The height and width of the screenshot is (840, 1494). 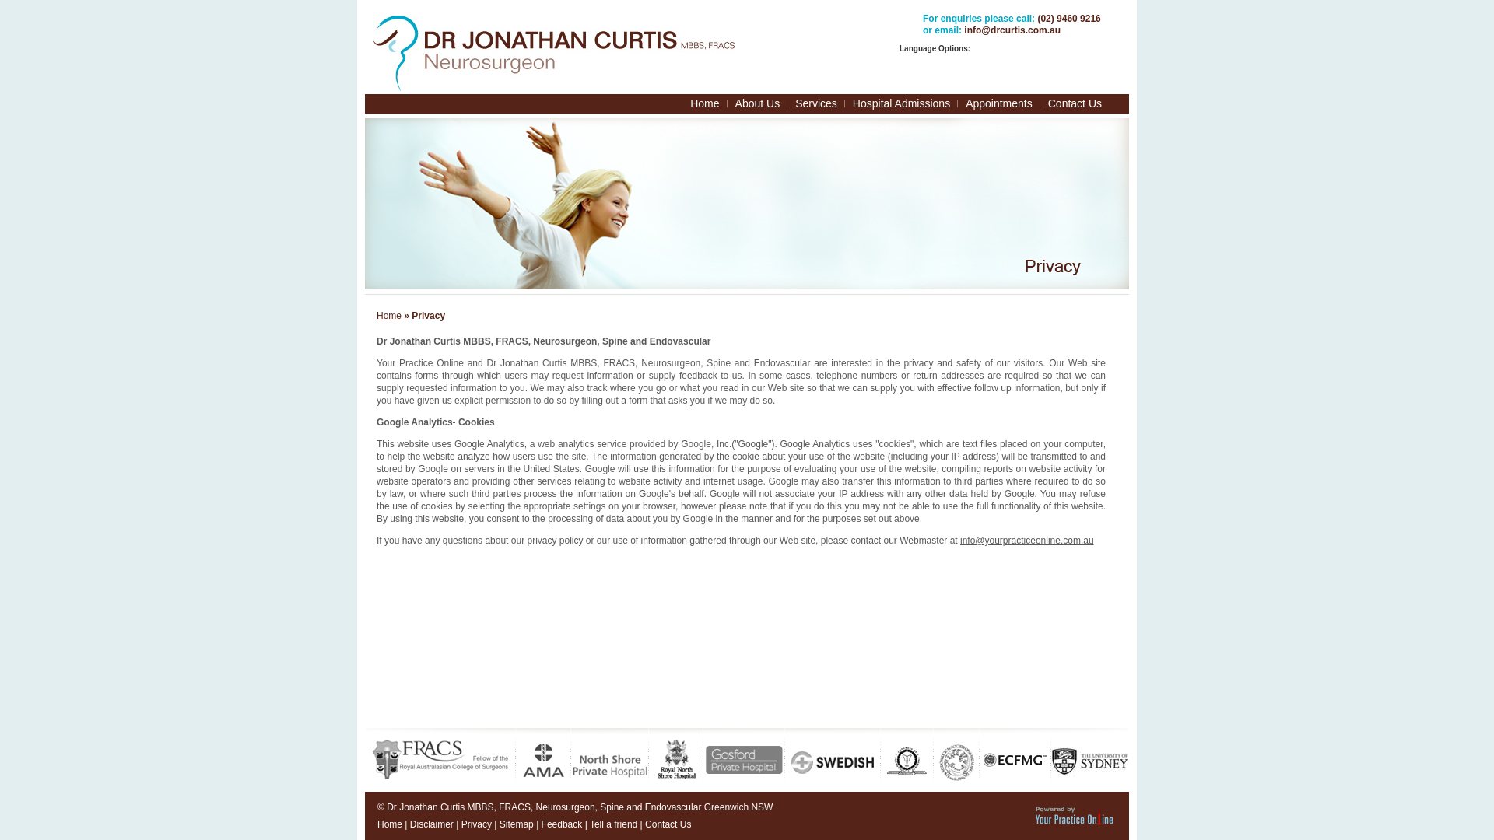 What do you see at coordinates (705, 104) in the screenshot?
I see `Home` at bounding box center [705, 104].